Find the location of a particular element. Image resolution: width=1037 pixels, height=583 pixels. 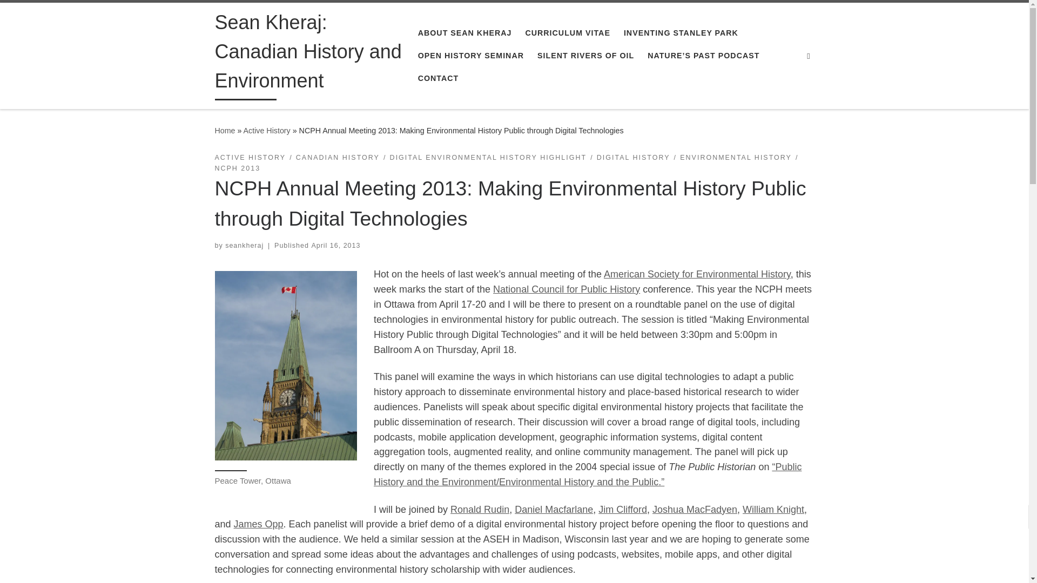

CANADIAN HISTORY is located at coordinates (337, 158).